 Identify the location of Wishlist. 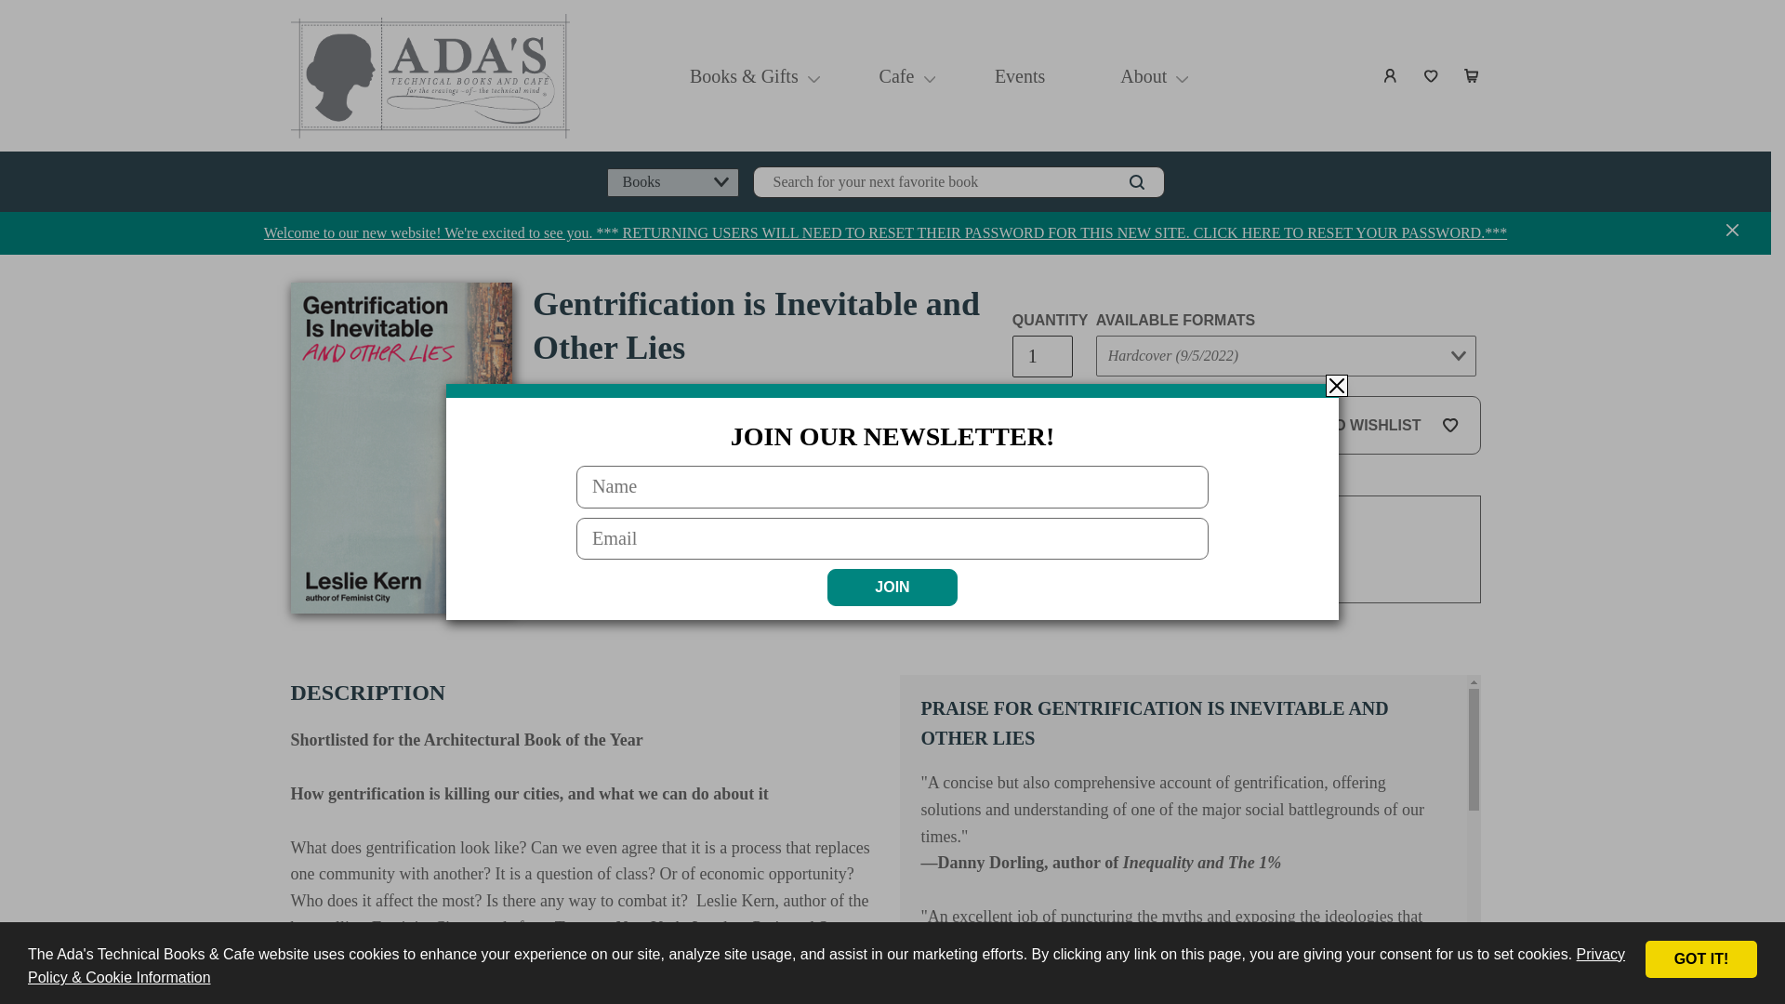
(1432, 76).